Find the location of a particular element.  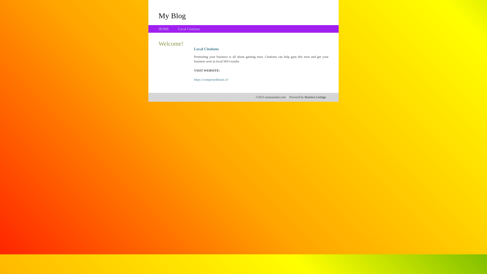

Local Citations is located at coordinates (189, 29).